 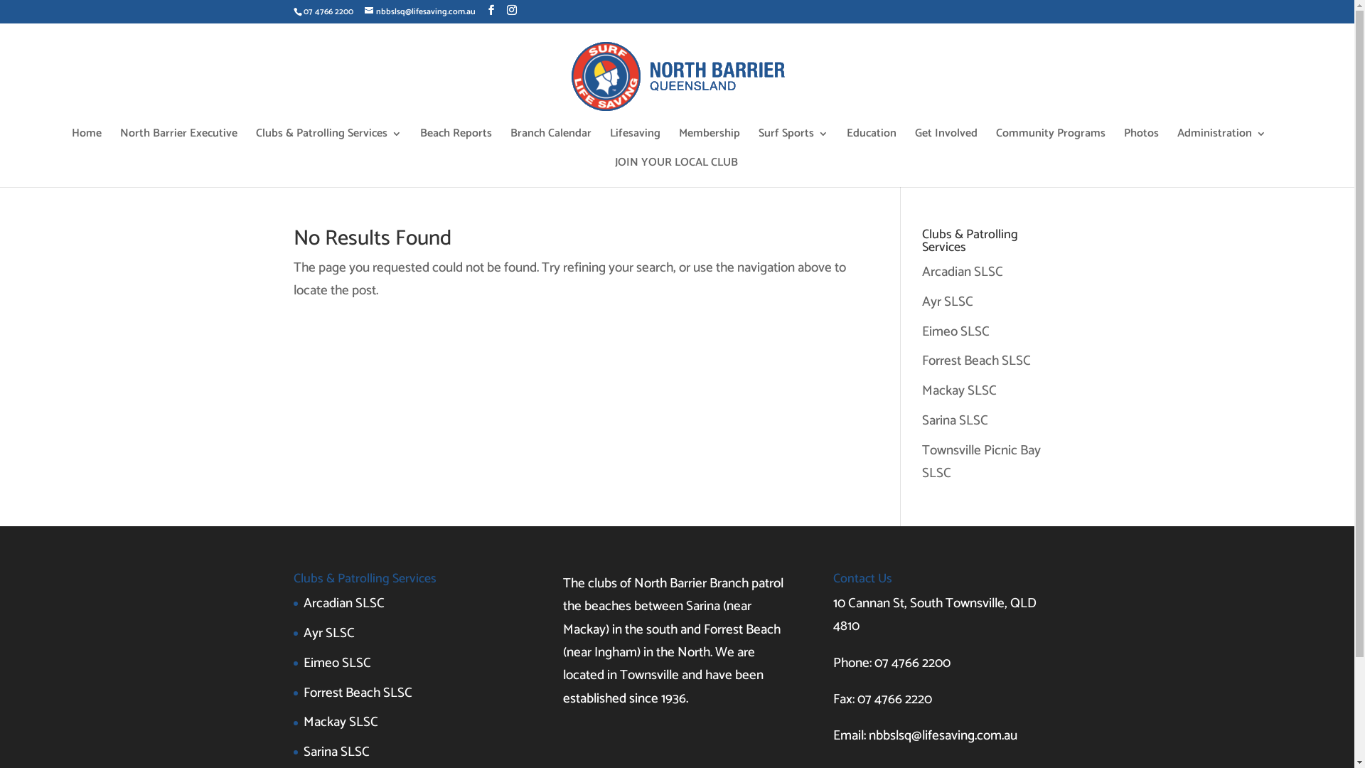 I want to click on nbbslsq@lifesaving.com.au, so click(x=943, y=735).